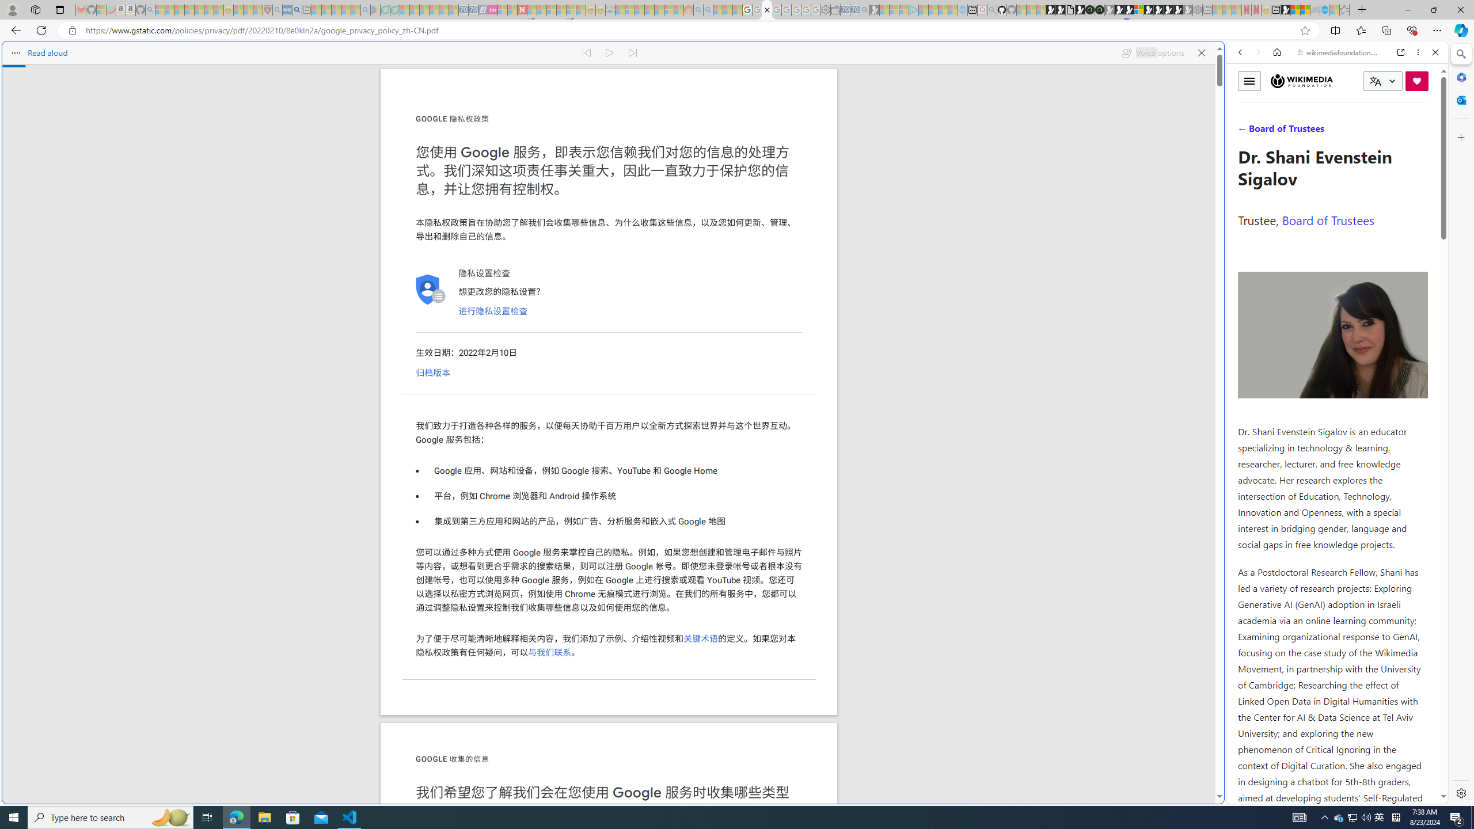  Describe the element at coordinates (991, 10) in the screenshot. I see `github - Search - Sleeping` at that location.